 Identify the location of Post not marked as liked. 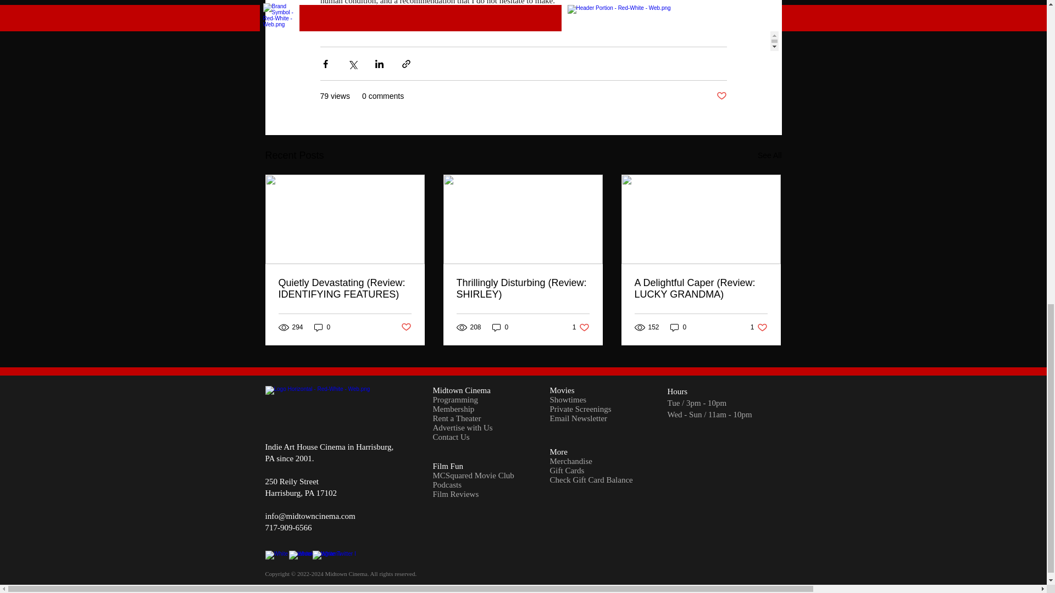
(769, 155).